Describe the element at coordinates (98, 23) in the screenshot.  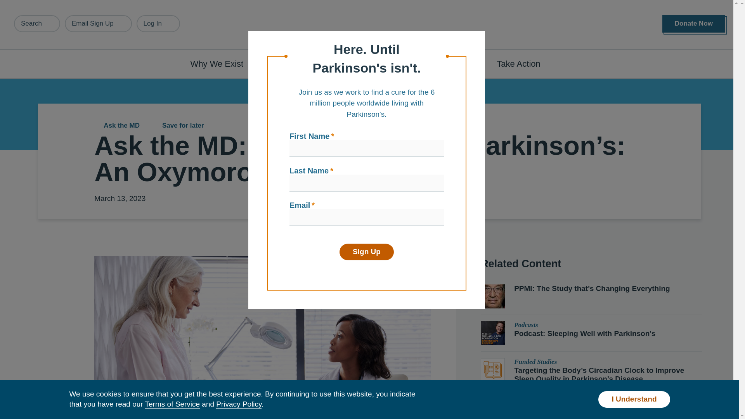
I see `Email Sign Up` at that location.